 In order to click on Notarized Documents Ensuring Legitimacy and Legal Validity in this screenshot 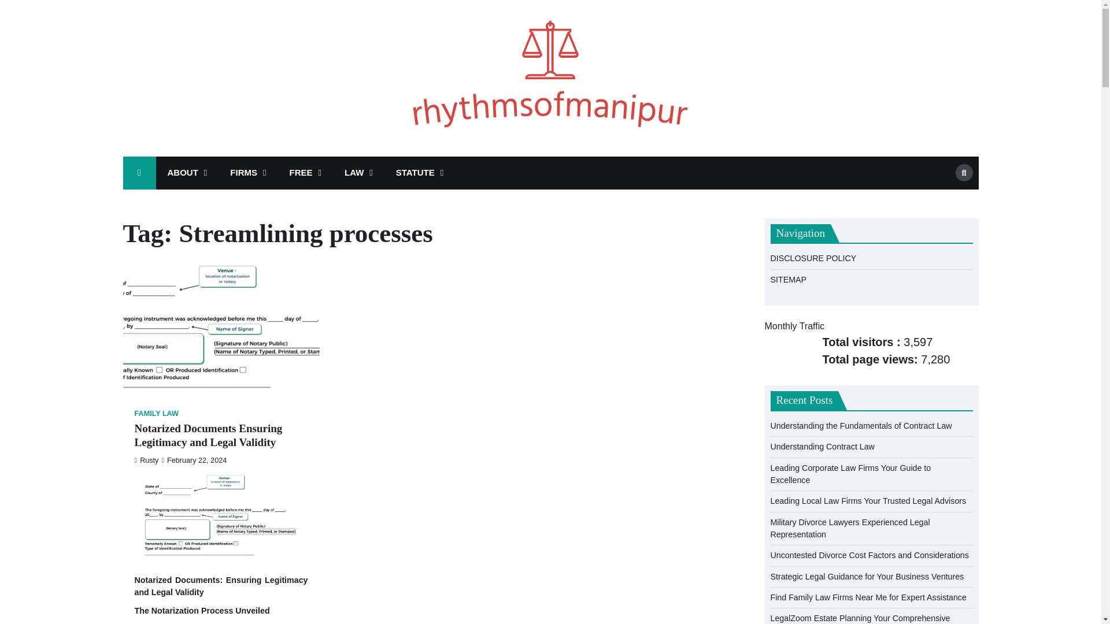, I will do `click(221, 436)`.